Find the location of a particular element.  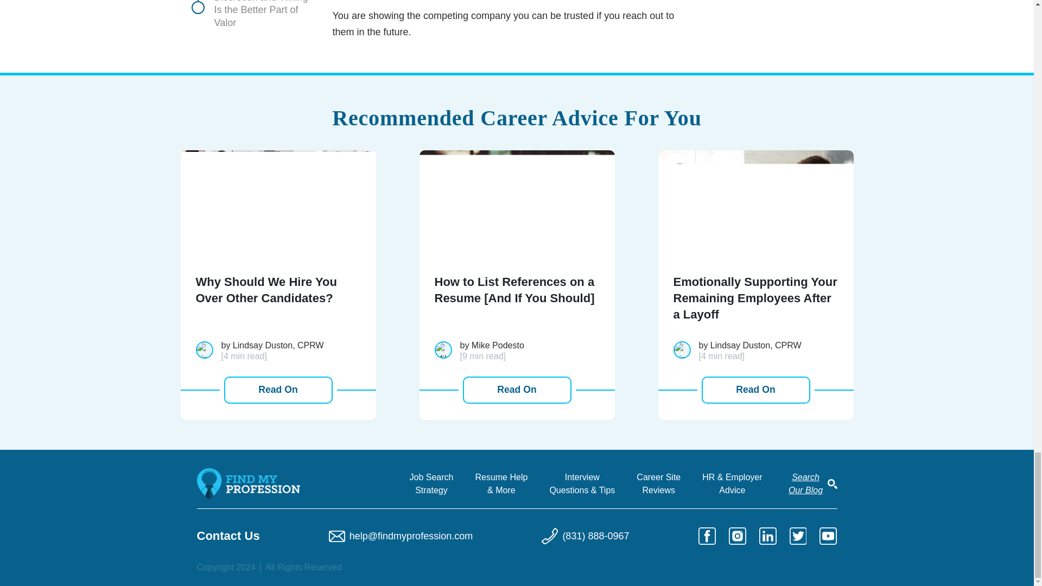

Job Search Strategy is located at coordinates (431, 484).